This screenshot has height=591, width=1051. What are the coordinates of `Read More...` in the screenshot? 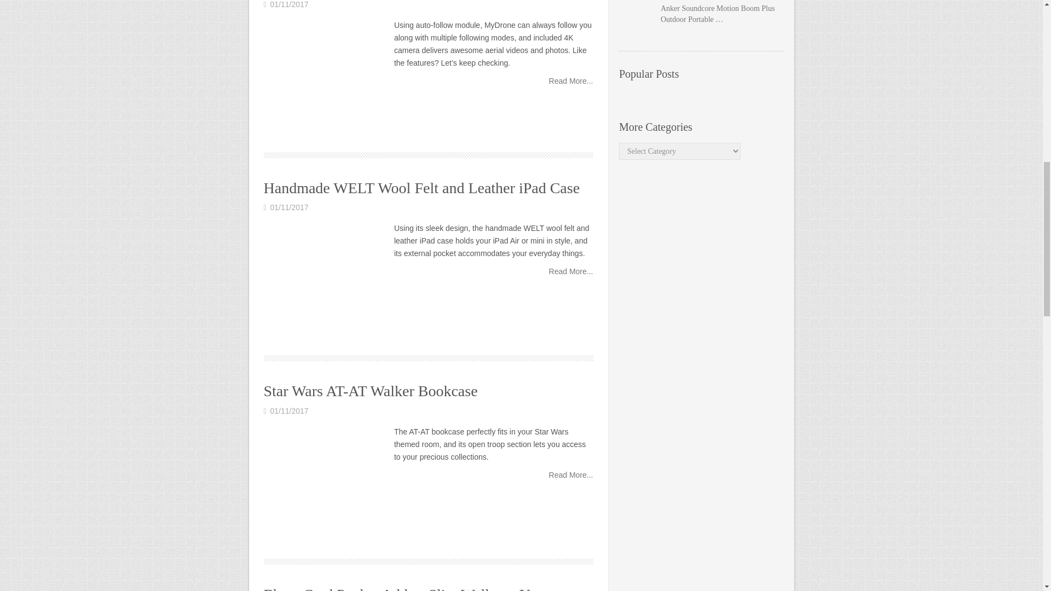 It's located at (571, 81).